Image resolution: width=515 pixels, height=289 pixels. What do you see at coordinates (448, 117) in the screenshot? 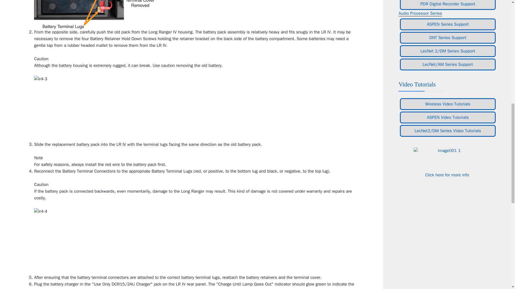
I see `ASPEN Video Tutorials` at bounding box center [448, 117].